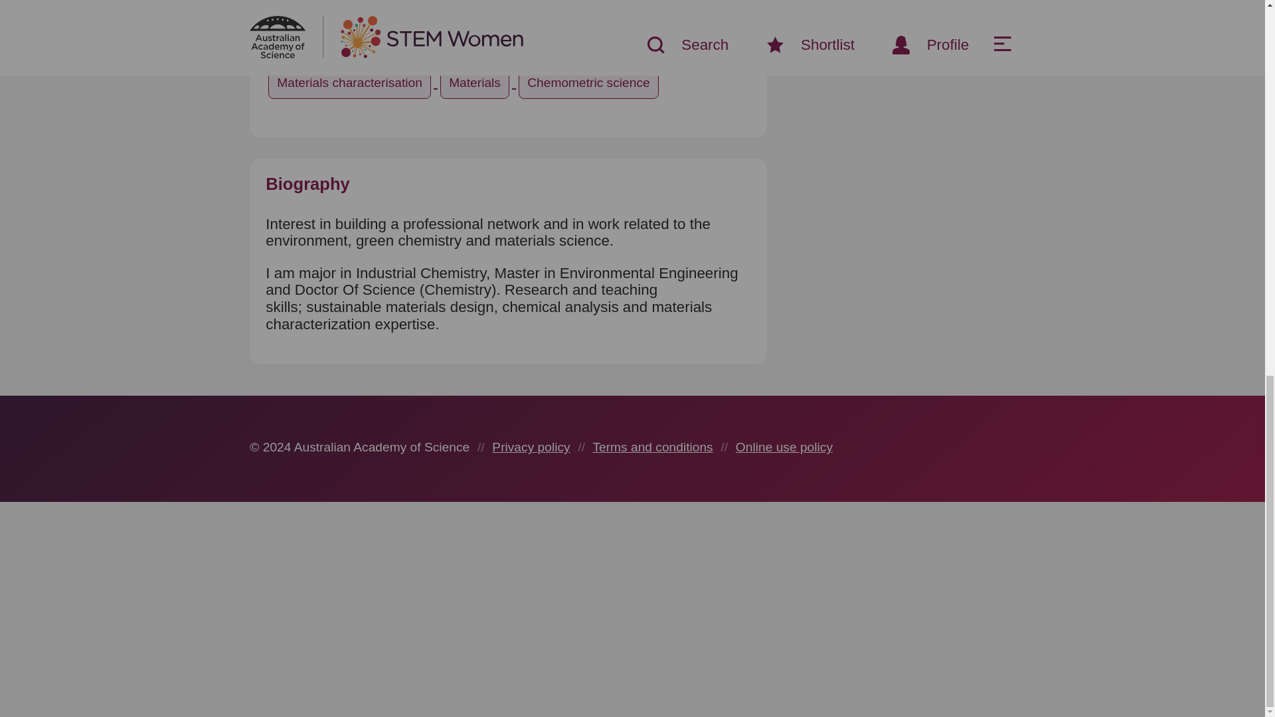 The image size is (1275, 717). What do you see at coordinates (636, 42) in the screenshot?
I see `Chemical sciences` at bounding box center [636, 42].